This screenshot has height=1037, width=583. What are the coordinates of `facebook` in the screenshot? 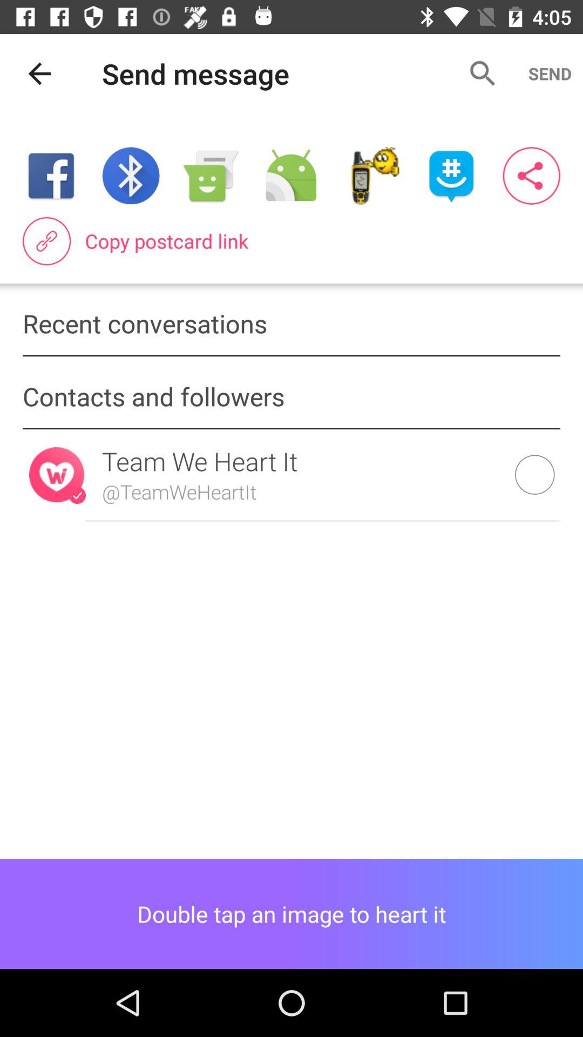 It's located at (51, 176).